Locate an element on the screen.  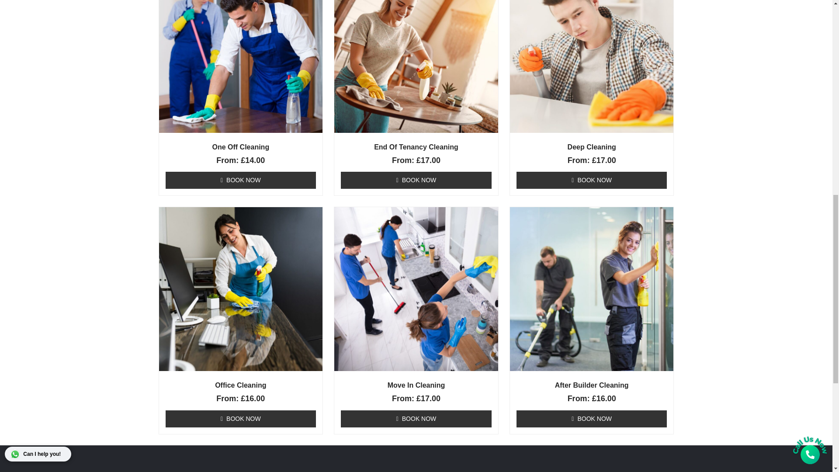
End Of Tenancy Cleaning is located at coordinates (416, 69).